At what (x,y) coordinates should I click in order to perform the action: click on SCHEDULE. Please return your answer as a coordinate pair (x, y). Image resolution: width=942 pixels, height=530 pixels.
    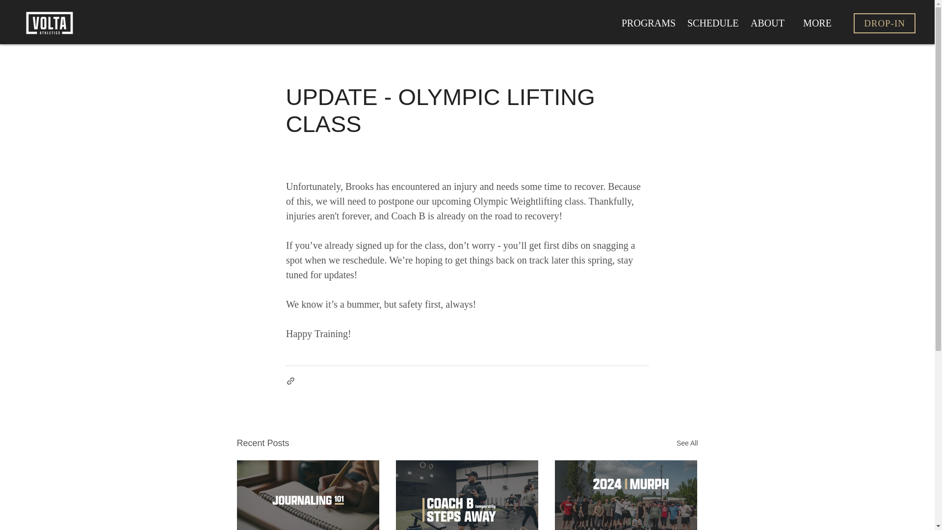
    Looking at the image, I should click on (711, 23).